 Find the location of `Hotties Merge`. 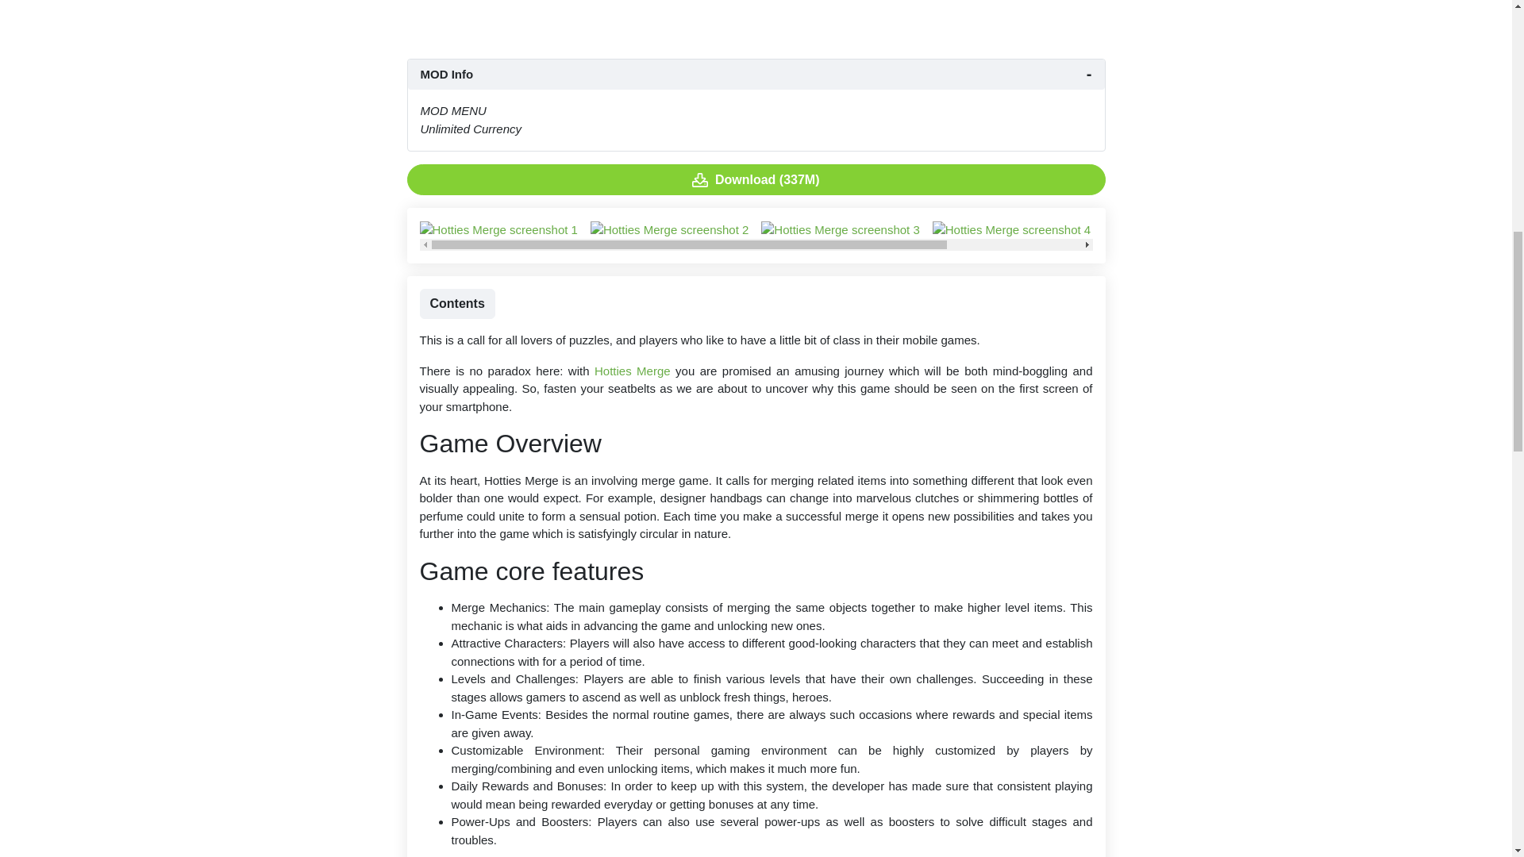

Hotties Merge is located at coordinates (632, 371).